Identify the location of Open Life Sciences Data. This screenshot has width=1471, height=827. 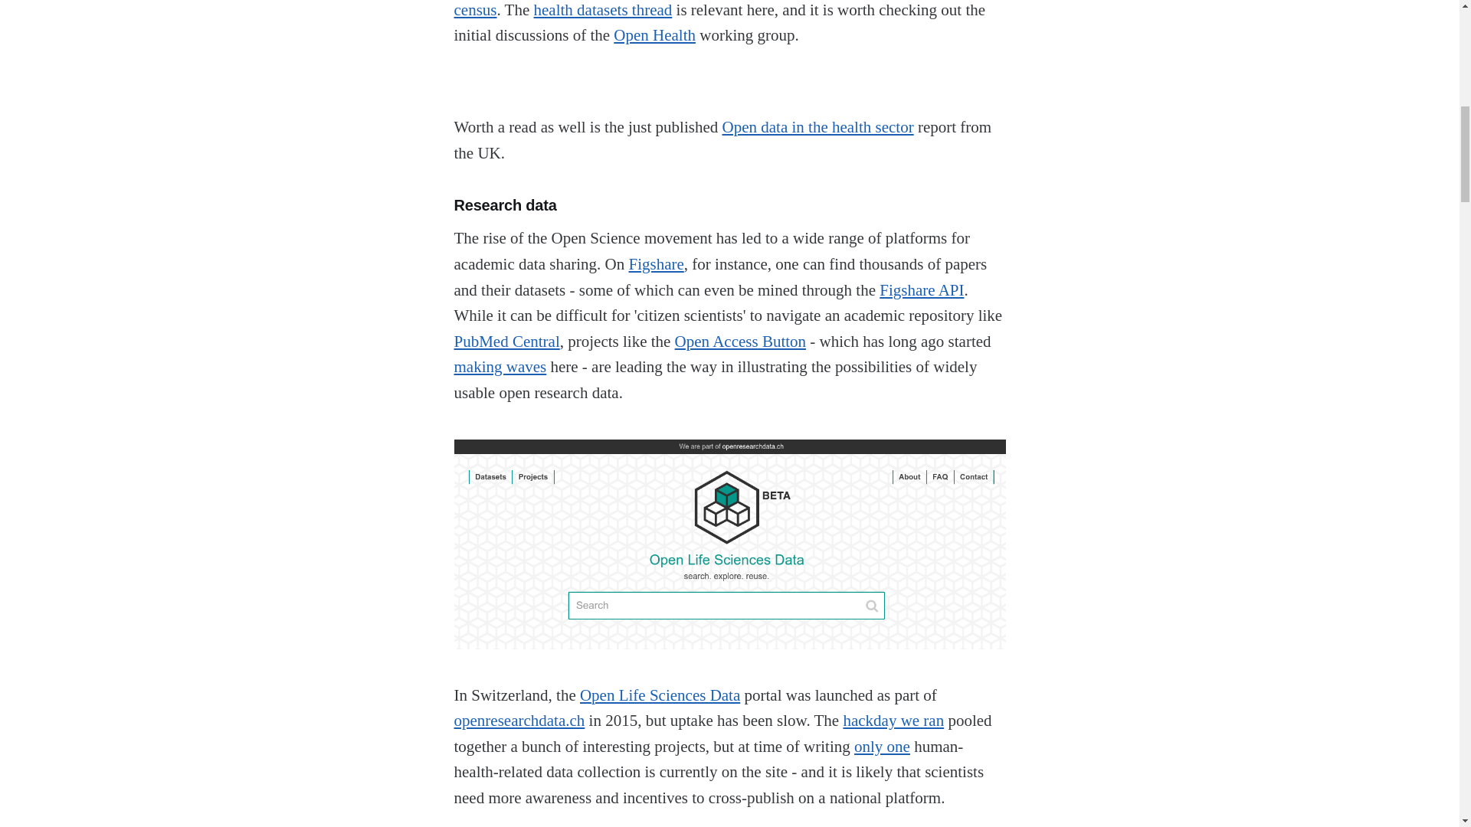
(659, 695).